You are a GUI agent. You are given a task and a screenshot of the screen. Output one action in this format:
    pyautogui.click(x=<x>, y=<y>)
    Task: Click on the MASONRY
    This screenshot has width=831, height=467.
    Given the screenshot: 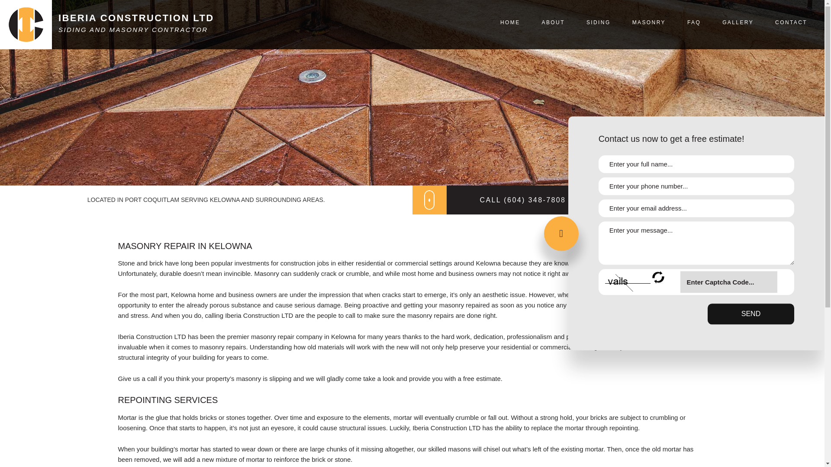 What is the action you would take?
    pyautogui.click(x=649, y=22)
    